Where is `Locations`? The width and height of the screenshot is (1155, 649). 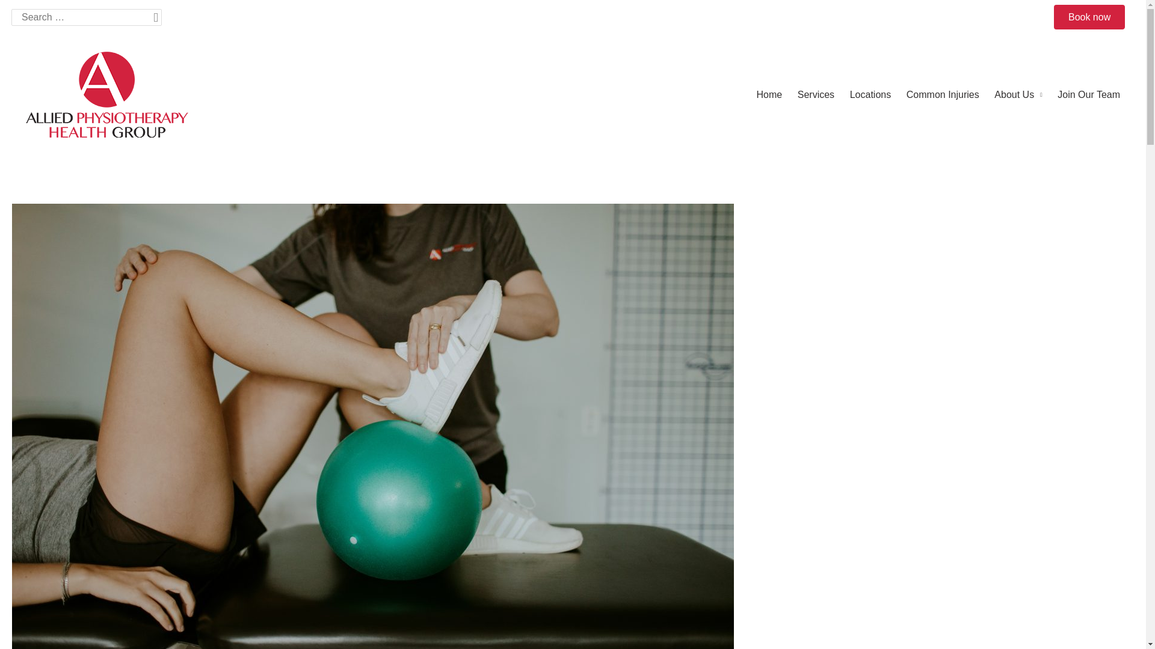 Locations is located at coordinates (870, 95).